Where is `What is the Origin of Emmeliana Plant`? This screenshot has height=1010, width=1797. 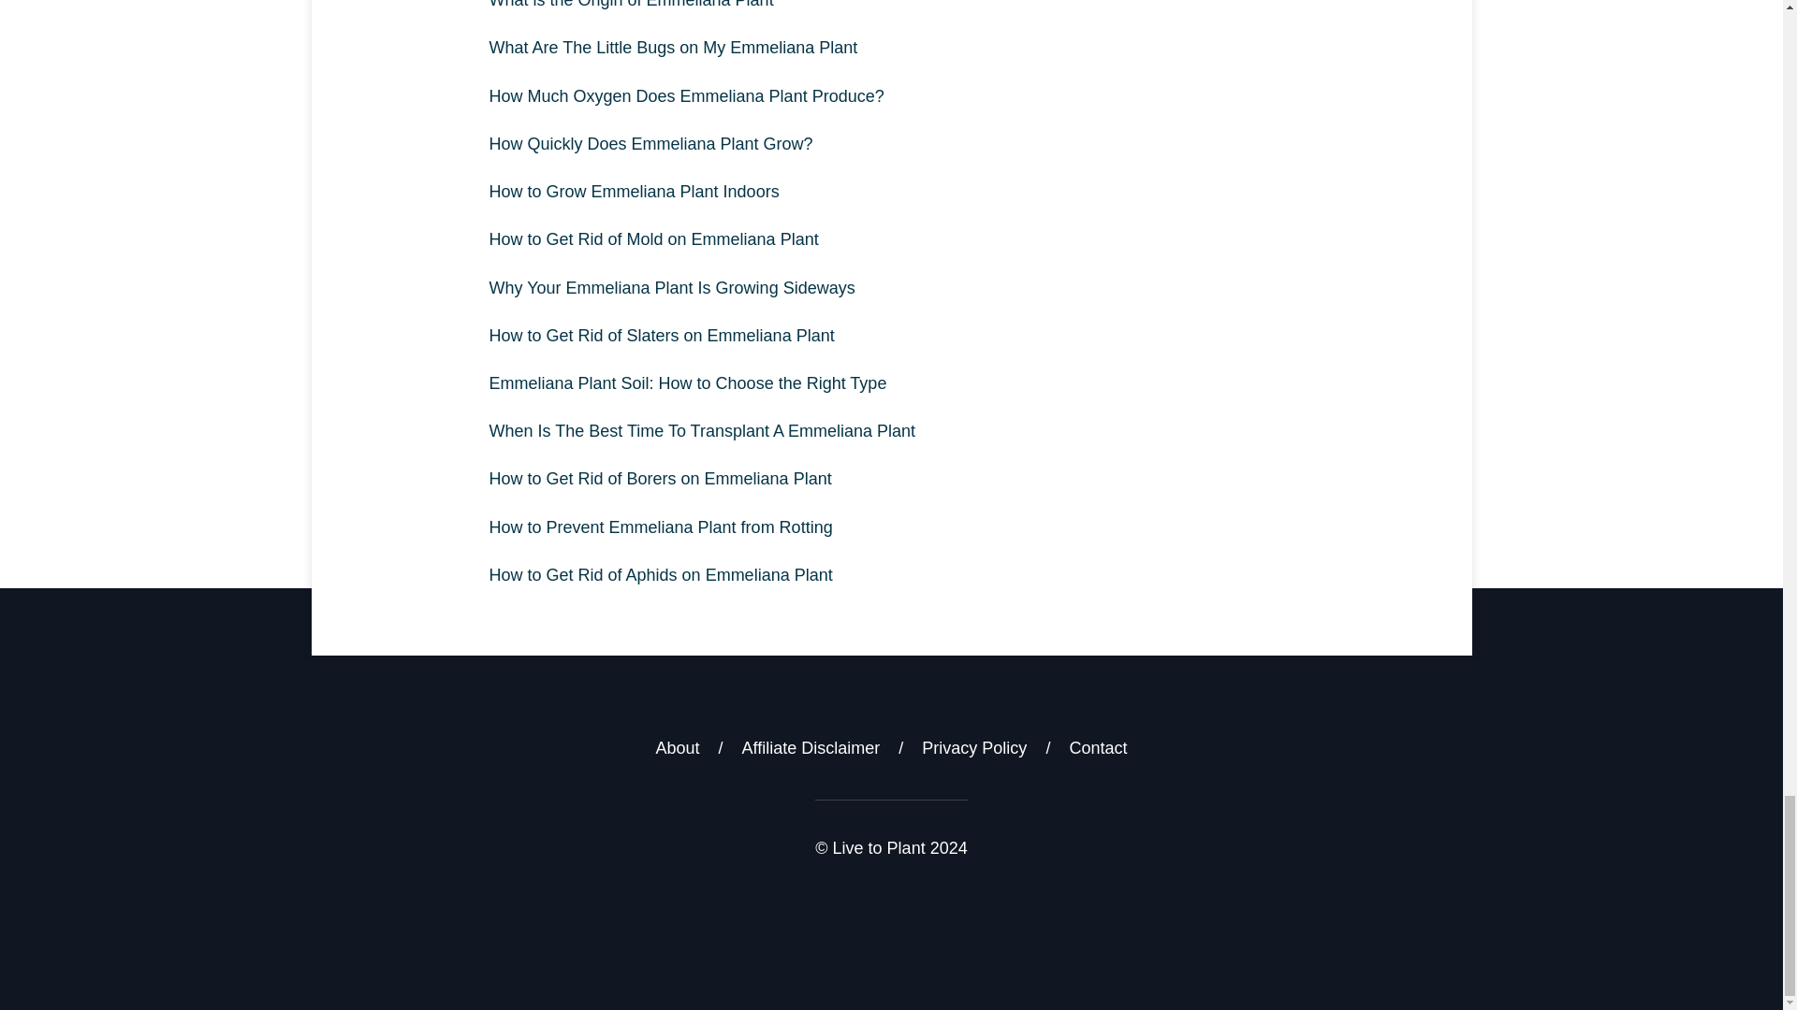 What is the Origin of Emmeliana Plant is located at coordinates (891, 11).